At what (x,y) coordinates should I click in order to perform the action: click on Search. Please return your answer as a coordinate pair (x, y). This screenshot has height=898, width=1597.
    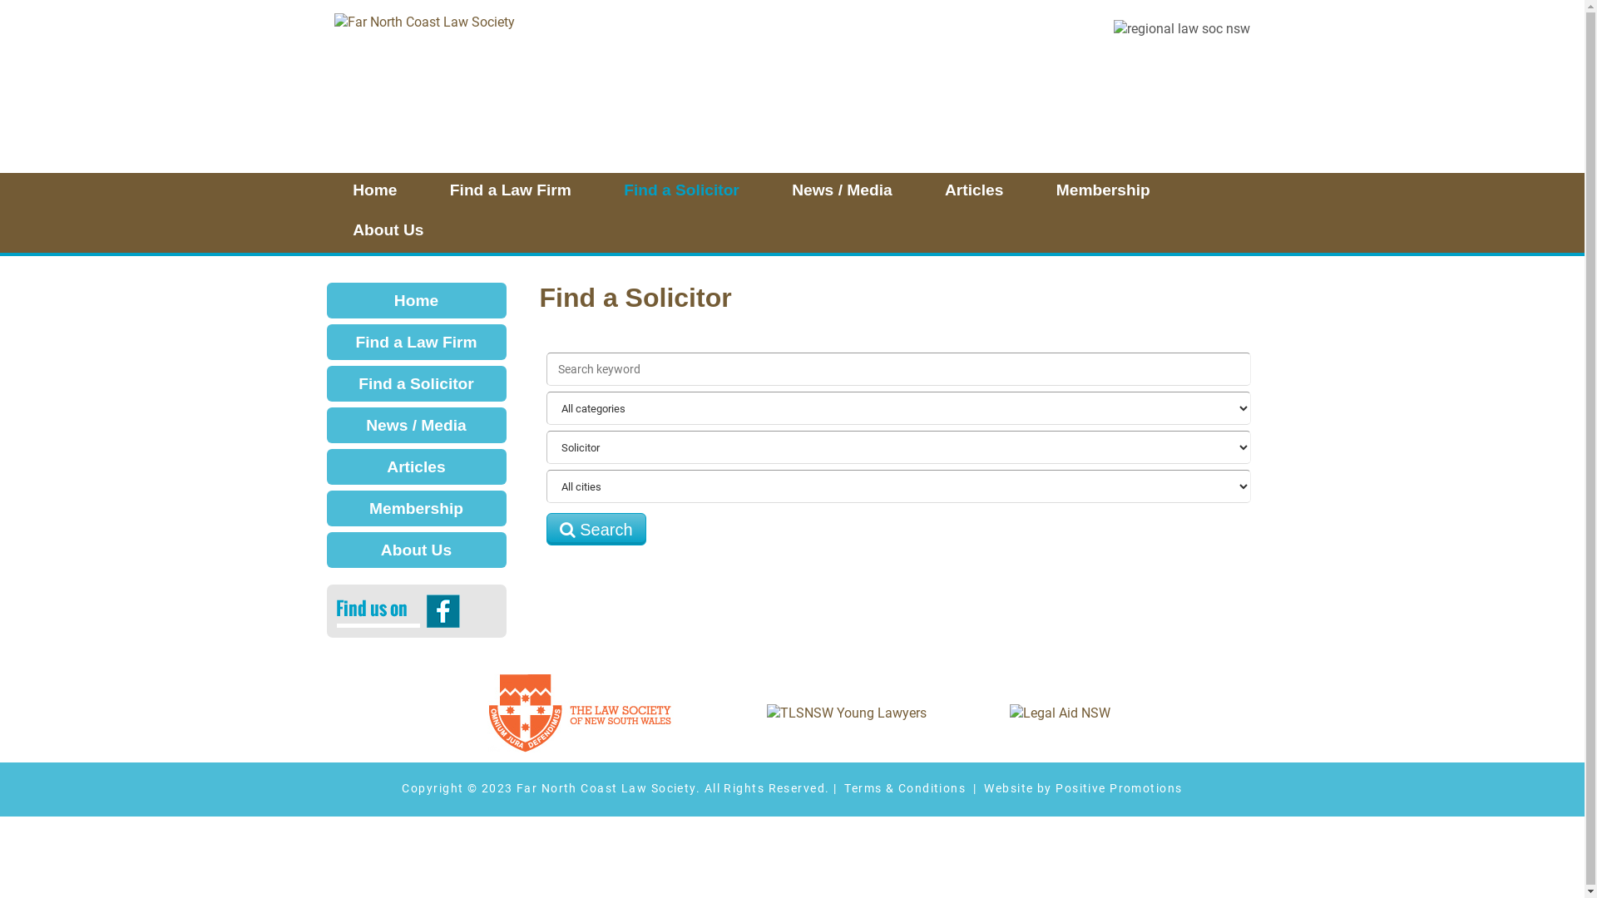
    Looking at the image, I should click on (596, 529).